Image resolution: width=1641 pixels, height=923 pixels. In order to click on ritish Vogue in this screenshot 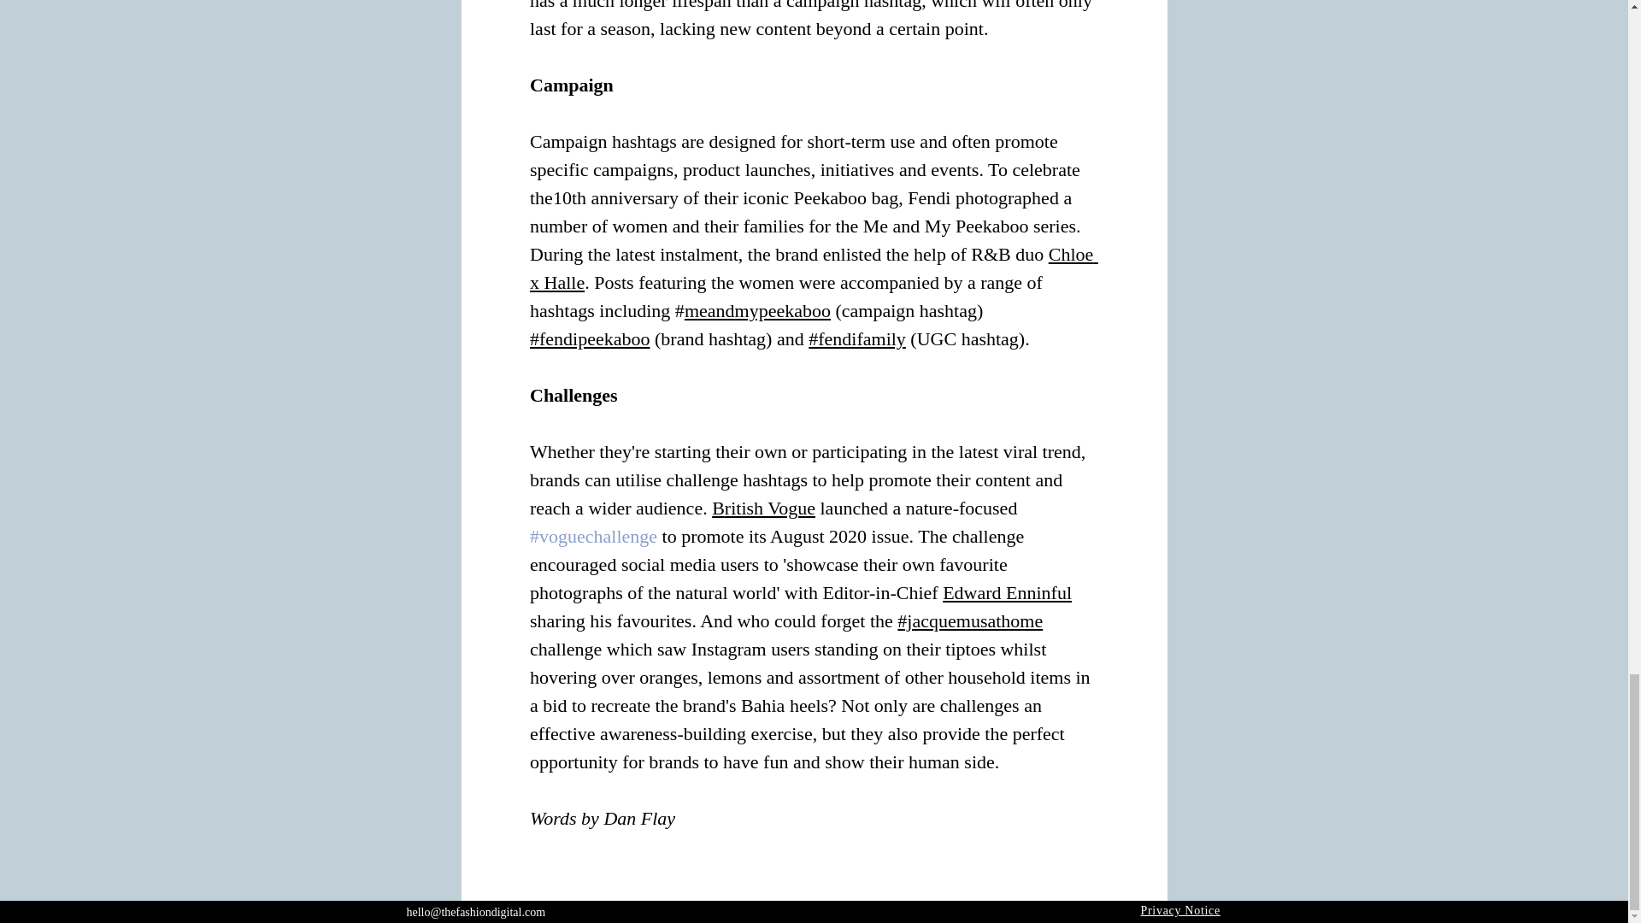, I will do `click(768, 508)`.